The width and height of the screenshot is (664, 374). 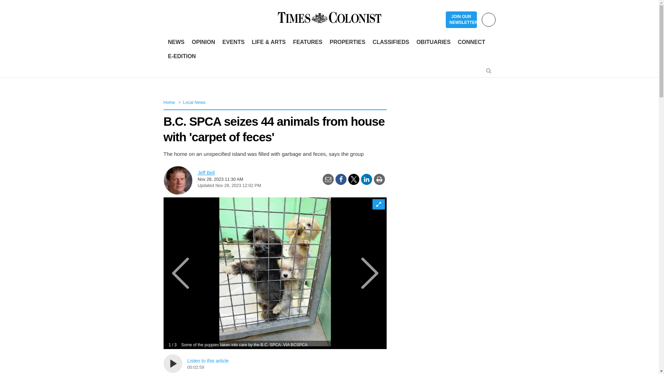 What do you see at coordinates (176, 42) in the screenshot?
I see `NEWS` at bounding box center [176, 42].